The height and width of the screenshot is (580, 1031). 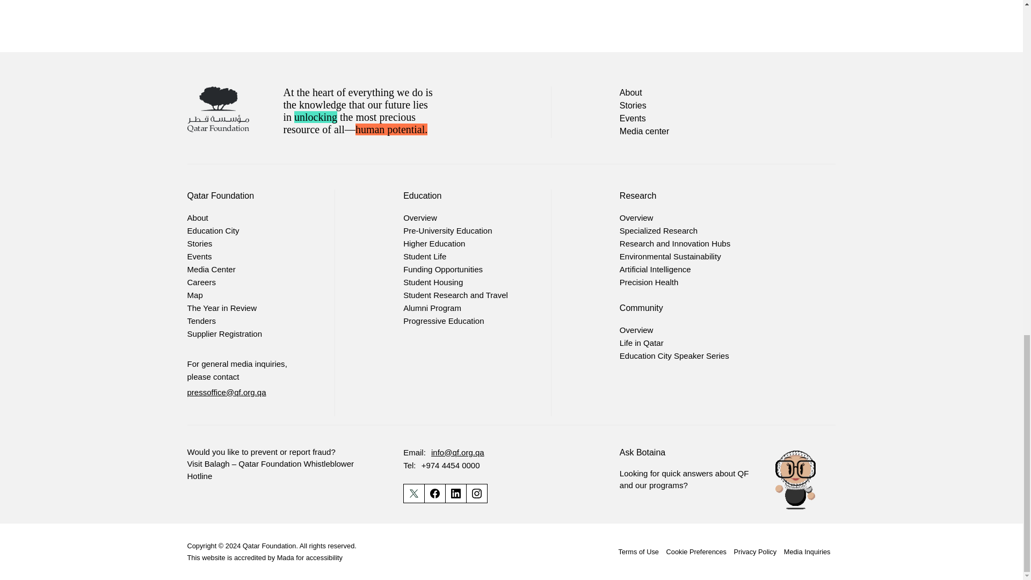 What do you see at coordinates (477, 493) in the screenshot?
I see `Qatar Foundation Instagram Profile` at bounding box center [477, 493].